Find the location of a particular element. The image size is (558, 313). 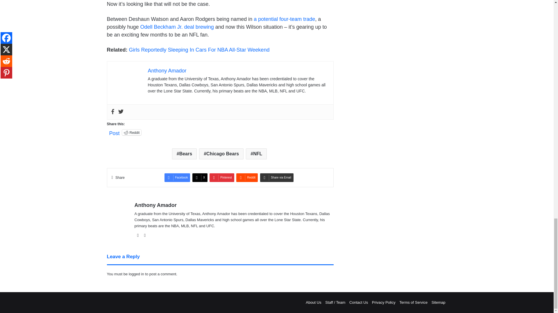

Odell Beckham Jr. deal brewing is located at coordinates (177, 27).